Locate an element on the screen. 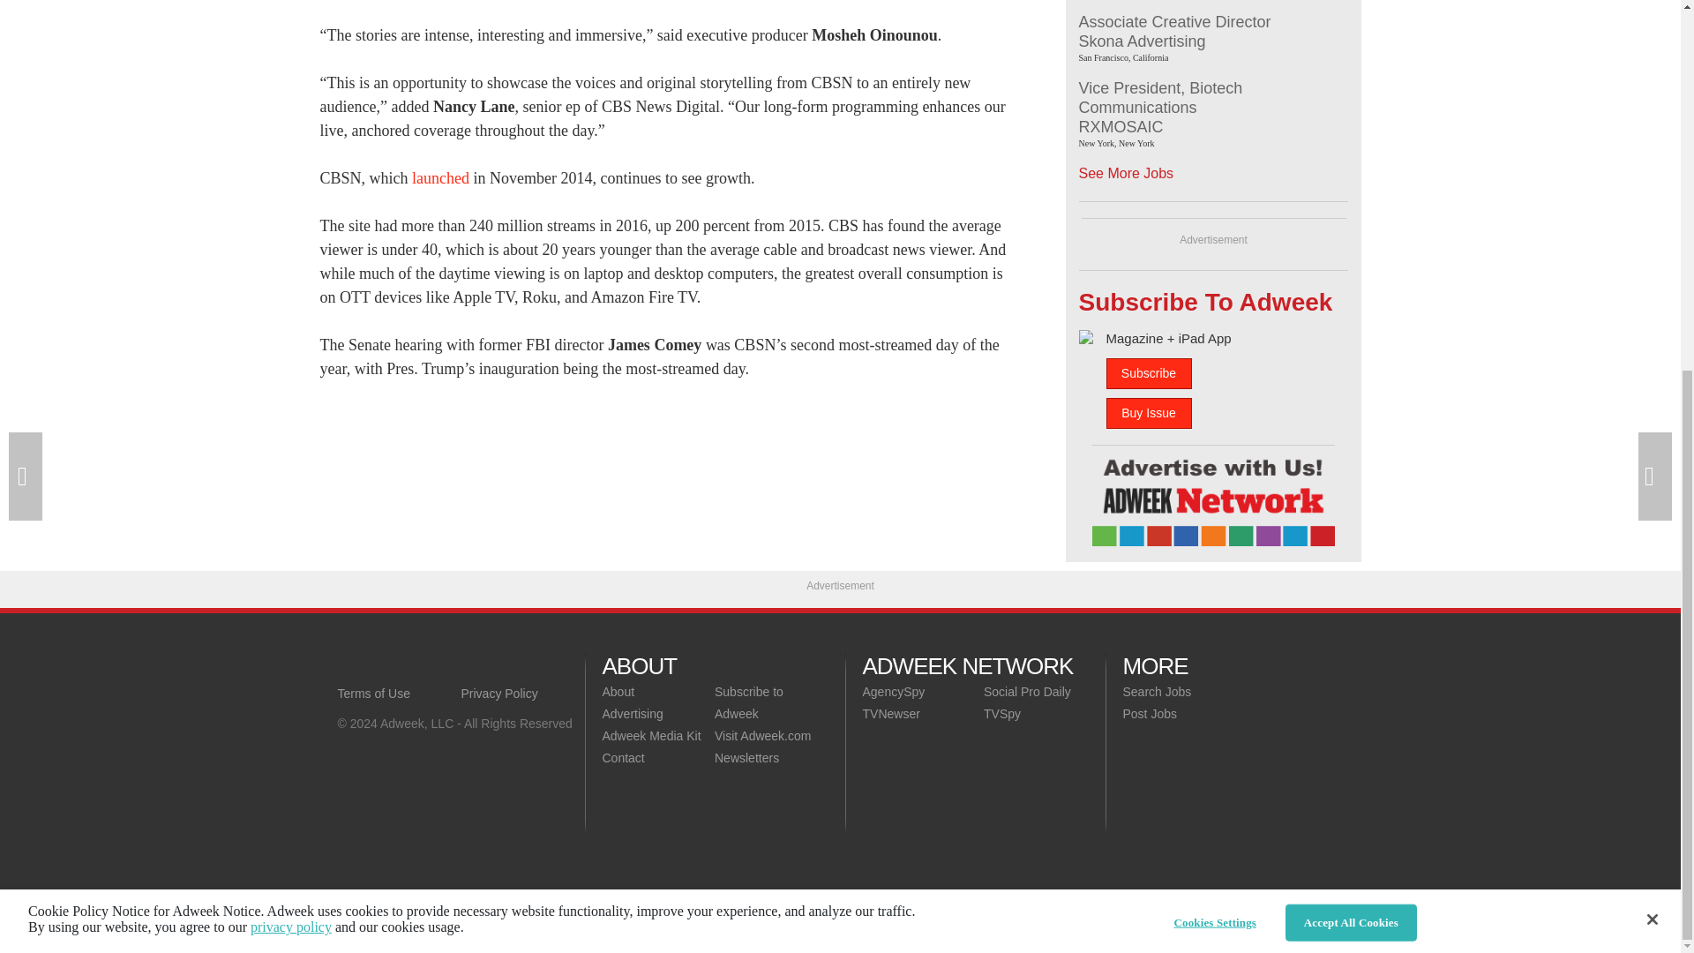  Covering national television news is located at coordinates (461, 665).